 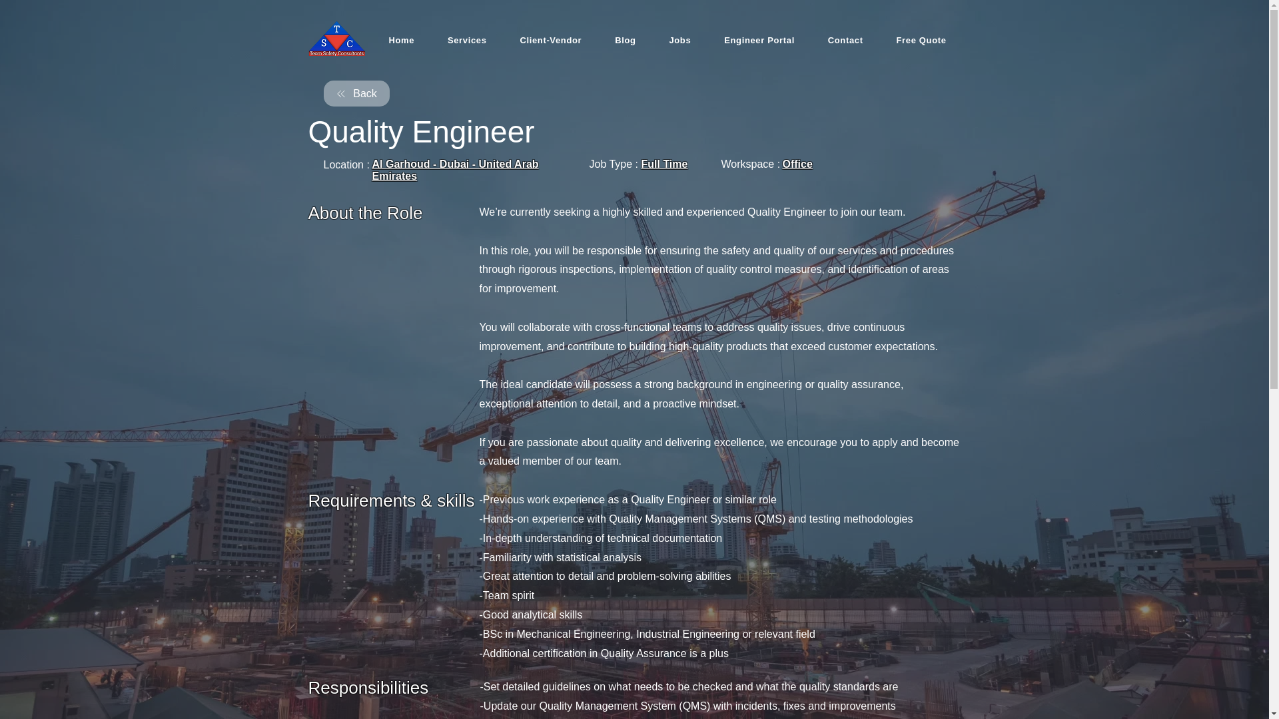 I want to click on Jobs, so click(x=679, y=40).